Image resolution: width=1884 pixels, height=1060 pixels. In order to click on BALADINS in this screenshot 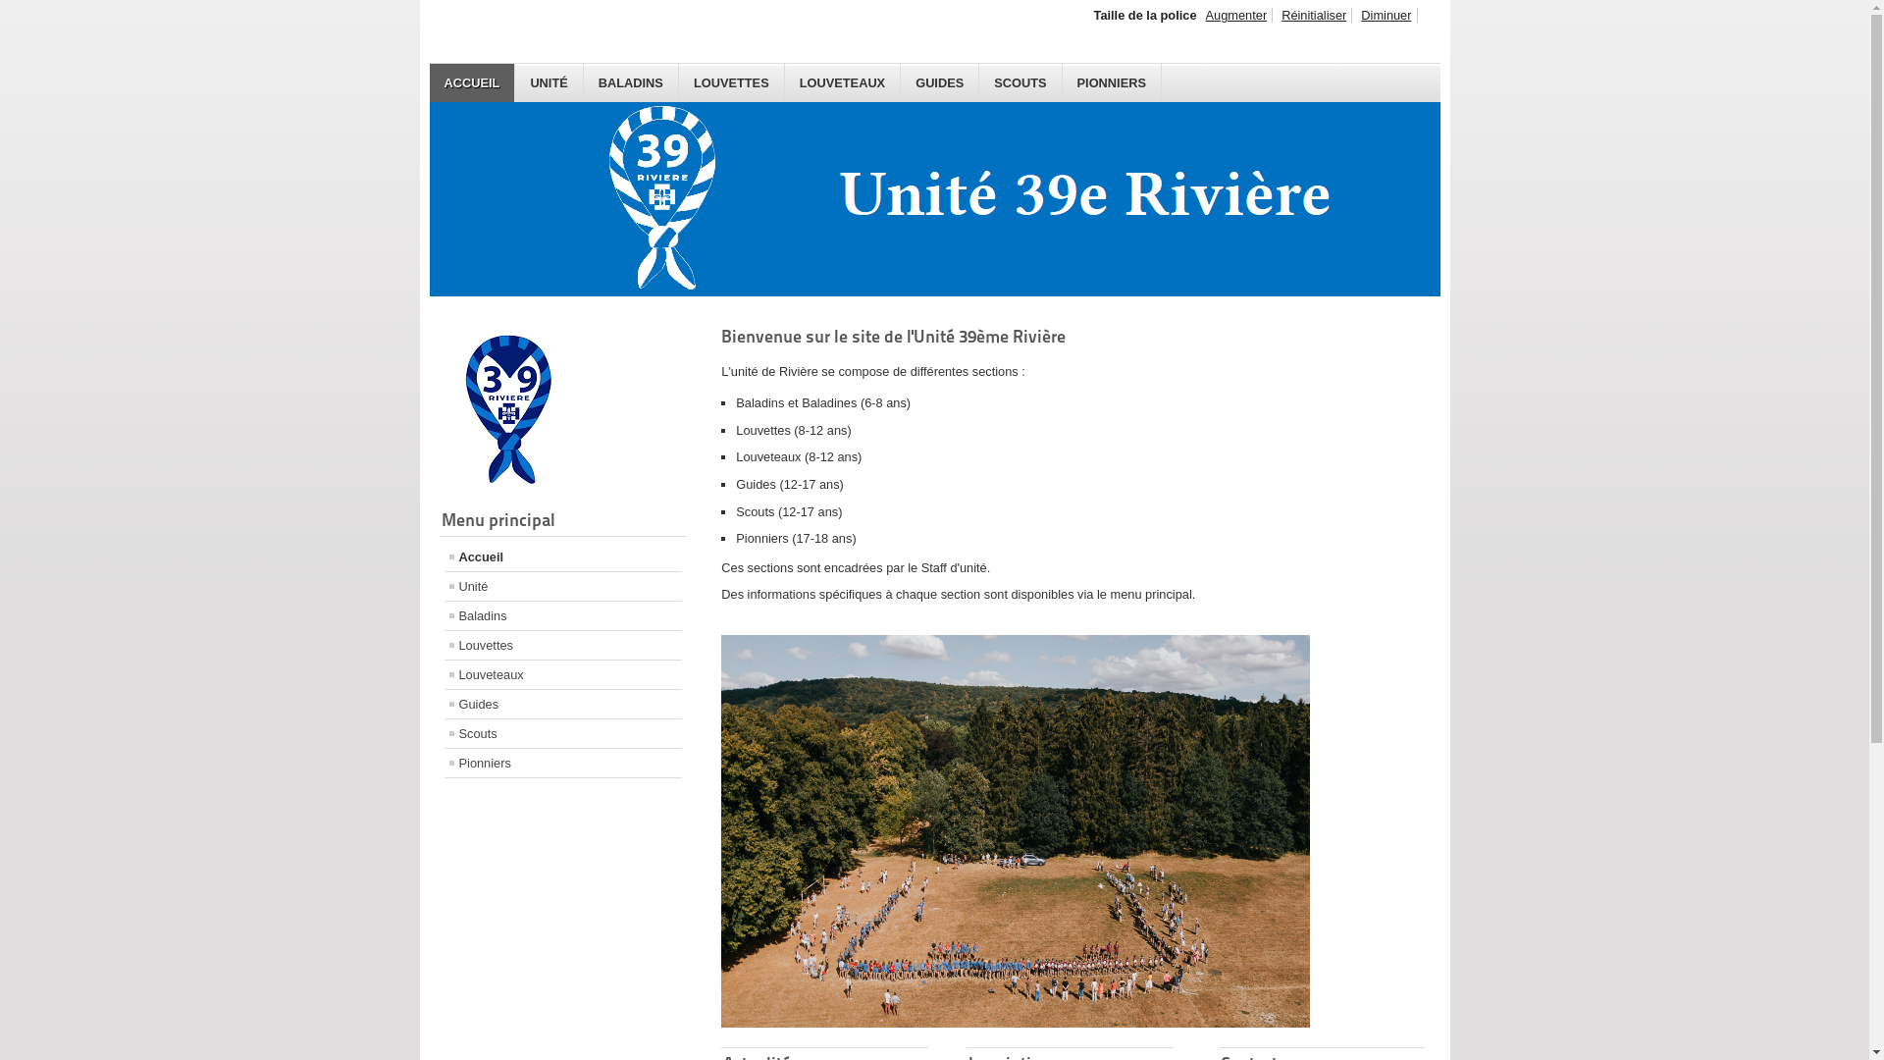, I will do `click(632, 82)`.